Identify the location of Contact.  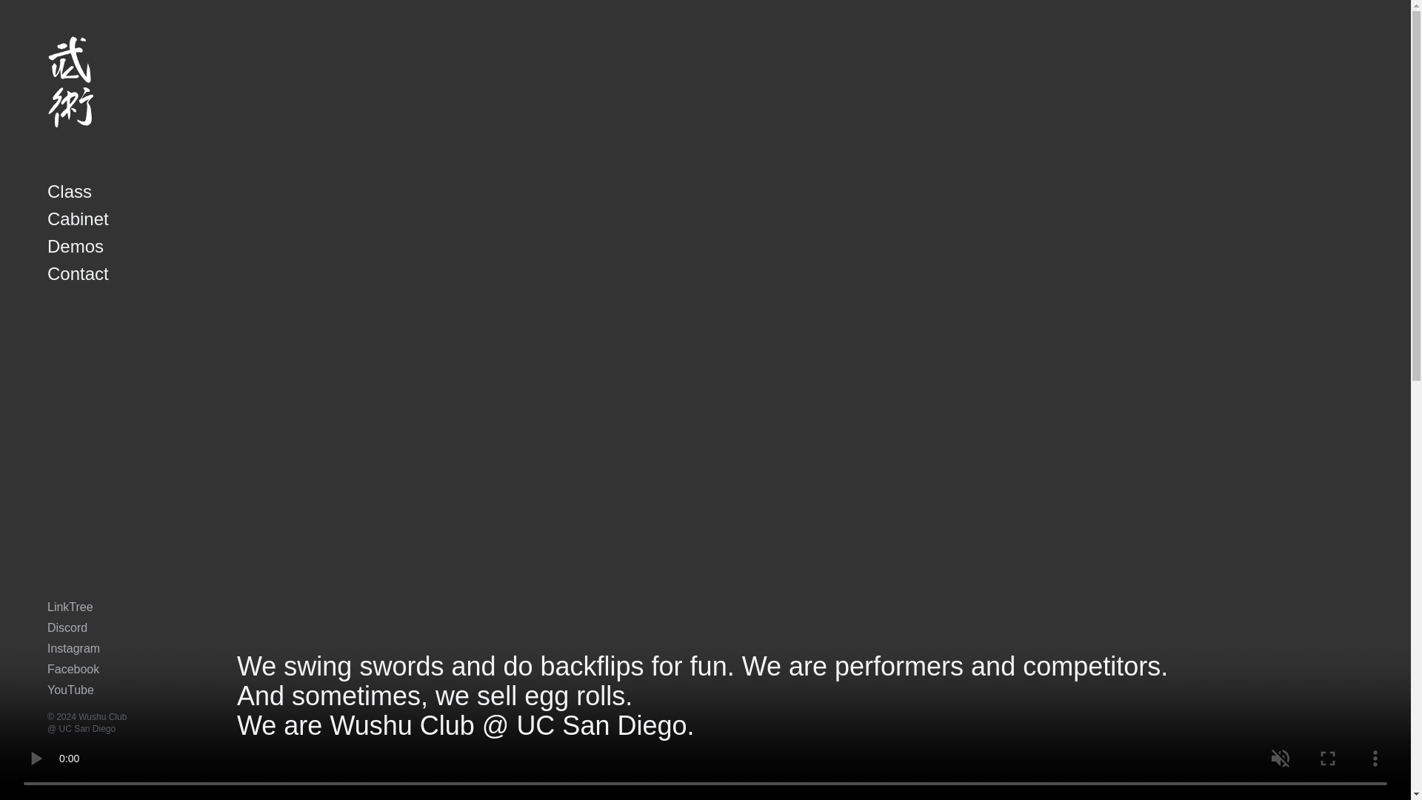
(78, 274).